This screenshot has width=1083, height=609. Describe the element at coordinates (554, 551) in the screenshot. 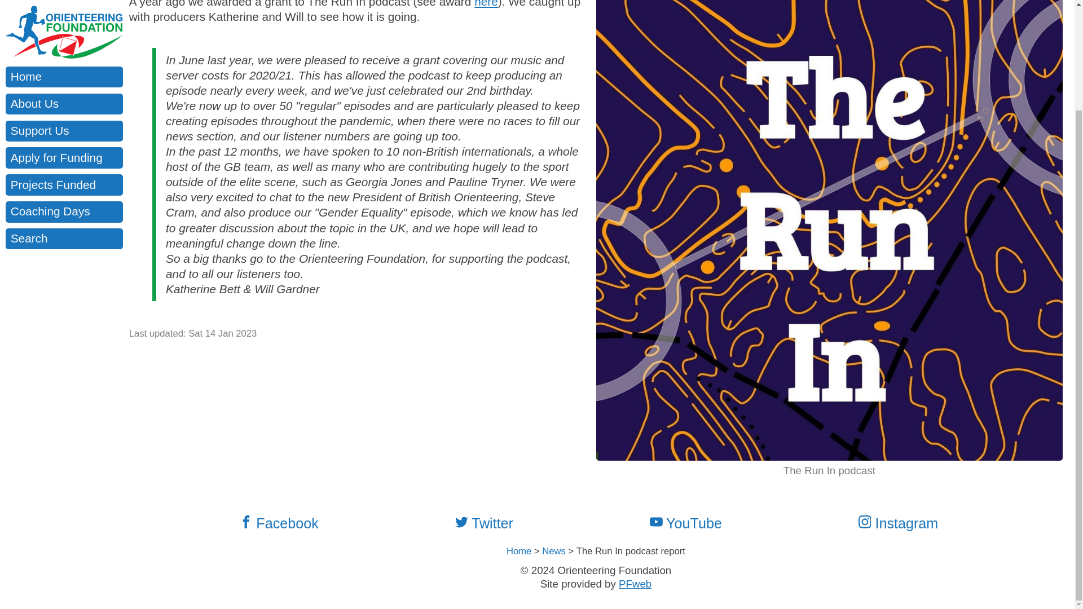

I see `News` at that location.